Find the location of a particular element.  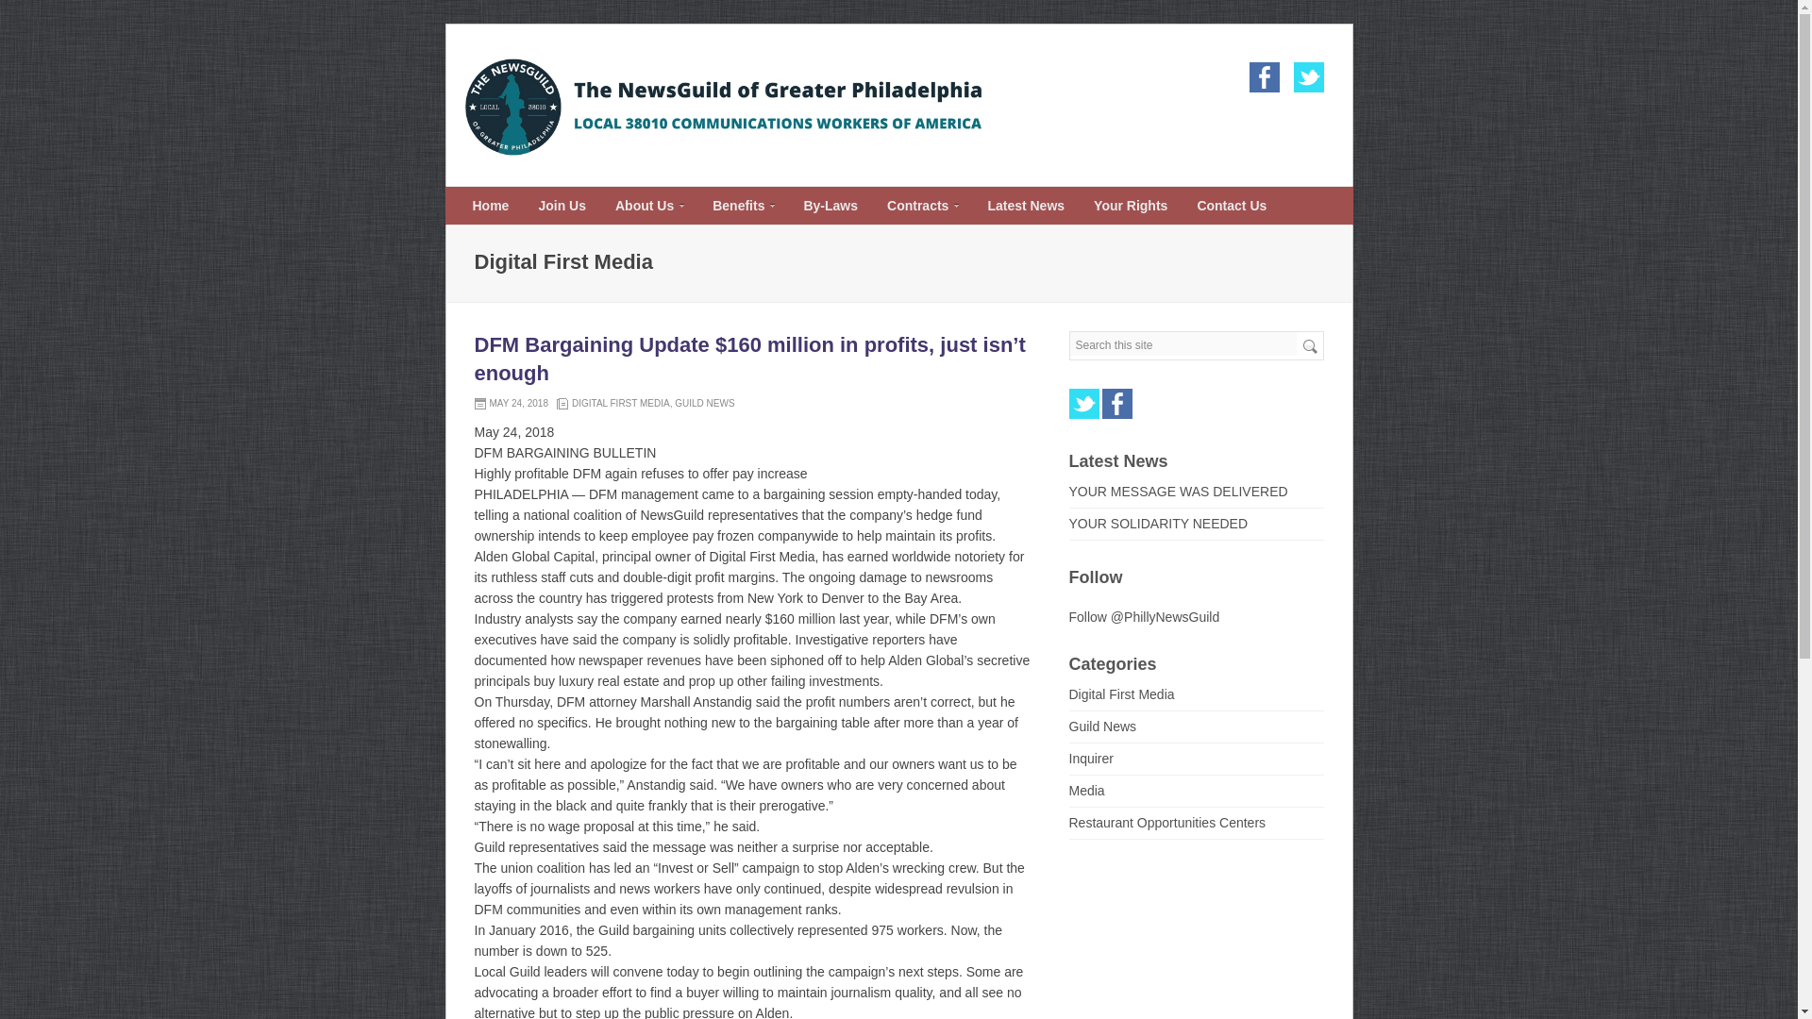

Join Us is located at coordinates (562, 206).